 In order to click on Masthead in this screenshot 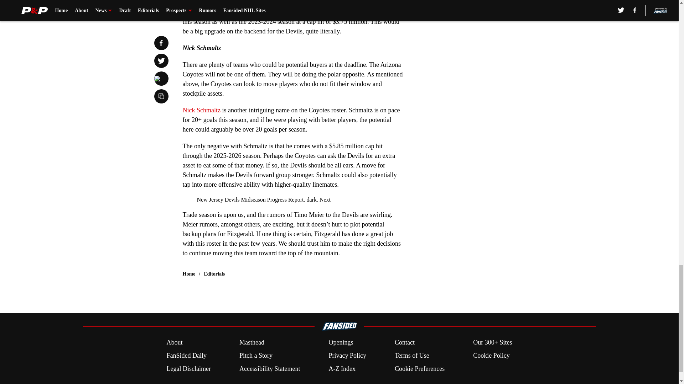, I will do `click(252, 343)`.